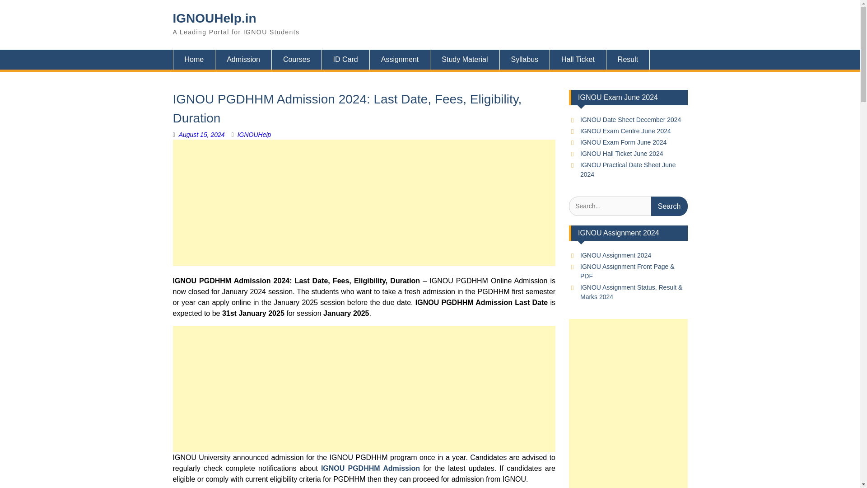 This screenshot has width=867, height=488. I want to click on Assignment, so click(400, 60).